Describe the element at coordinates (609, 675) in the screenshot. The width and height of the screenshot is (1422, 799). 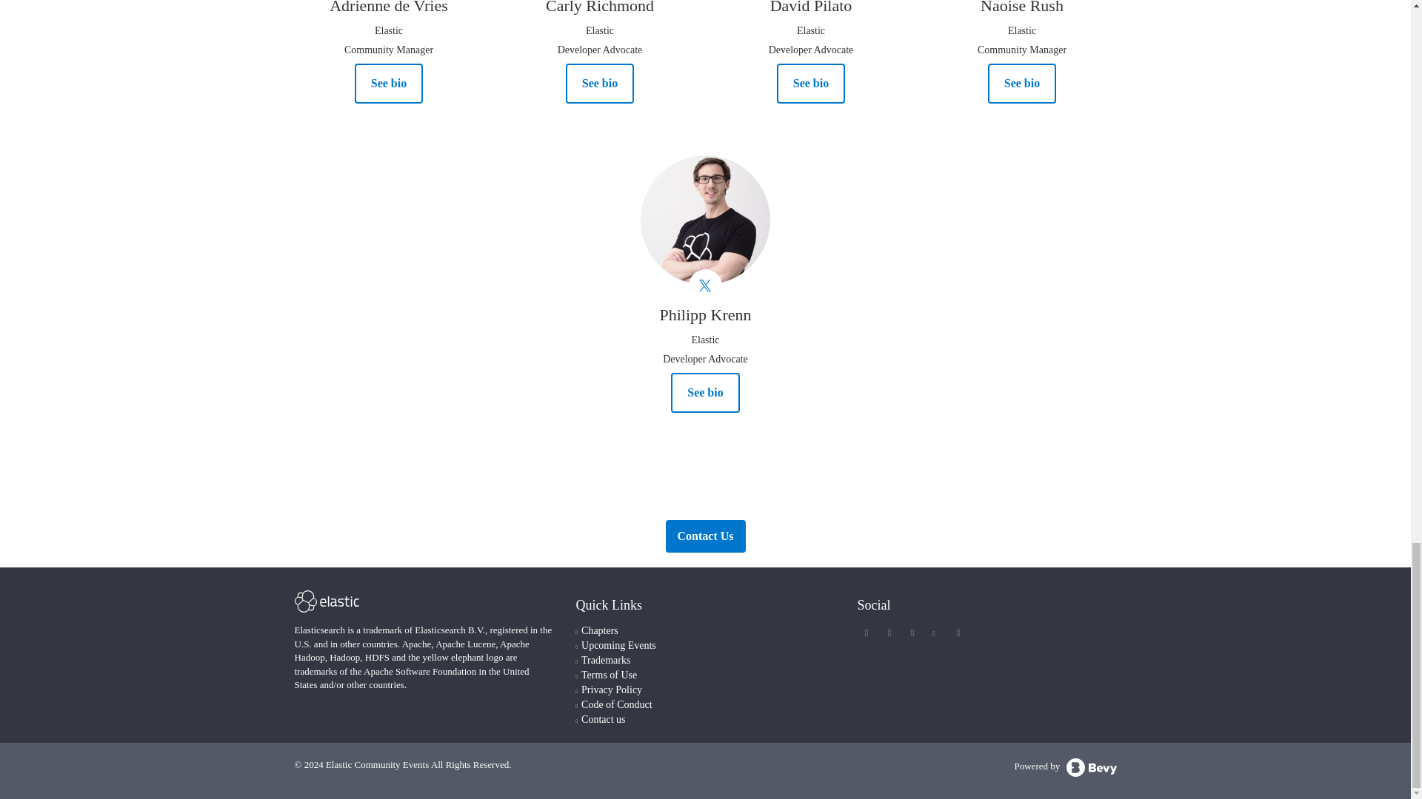
I see `Terms of Use` at that location.